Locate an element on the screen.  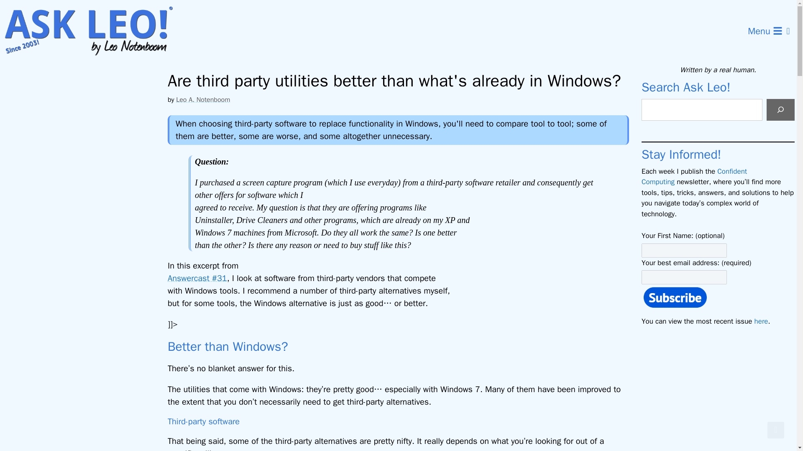
Leo A. Notenboom is located at coordinates (202, 99).